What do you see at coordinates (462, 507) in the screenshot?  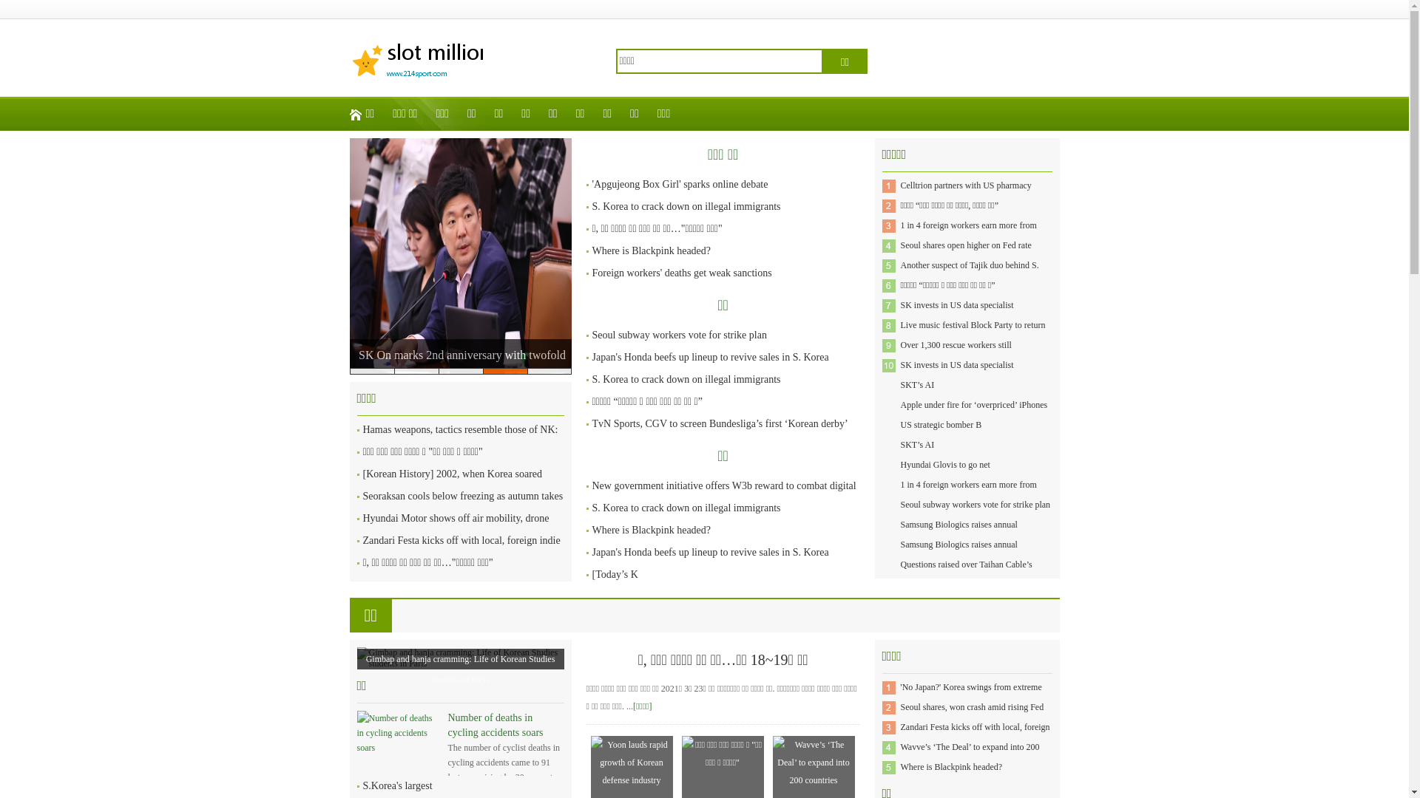 I see `Seoraksan cools below freezing as autumn takes hold` at bounding box center [462, 507].